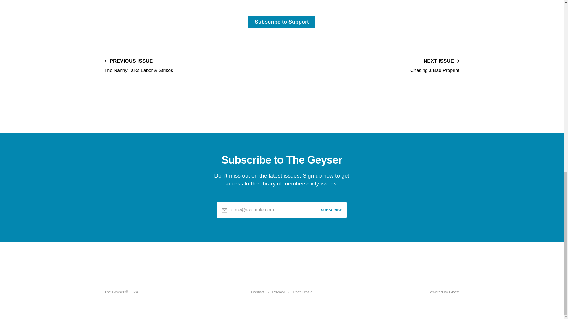 This screenshot has height=319, width=568. What do you see at coordinates (282, 22) in the screenshot?
I see `Subscribe to Support` at bounding box center [282, 22].